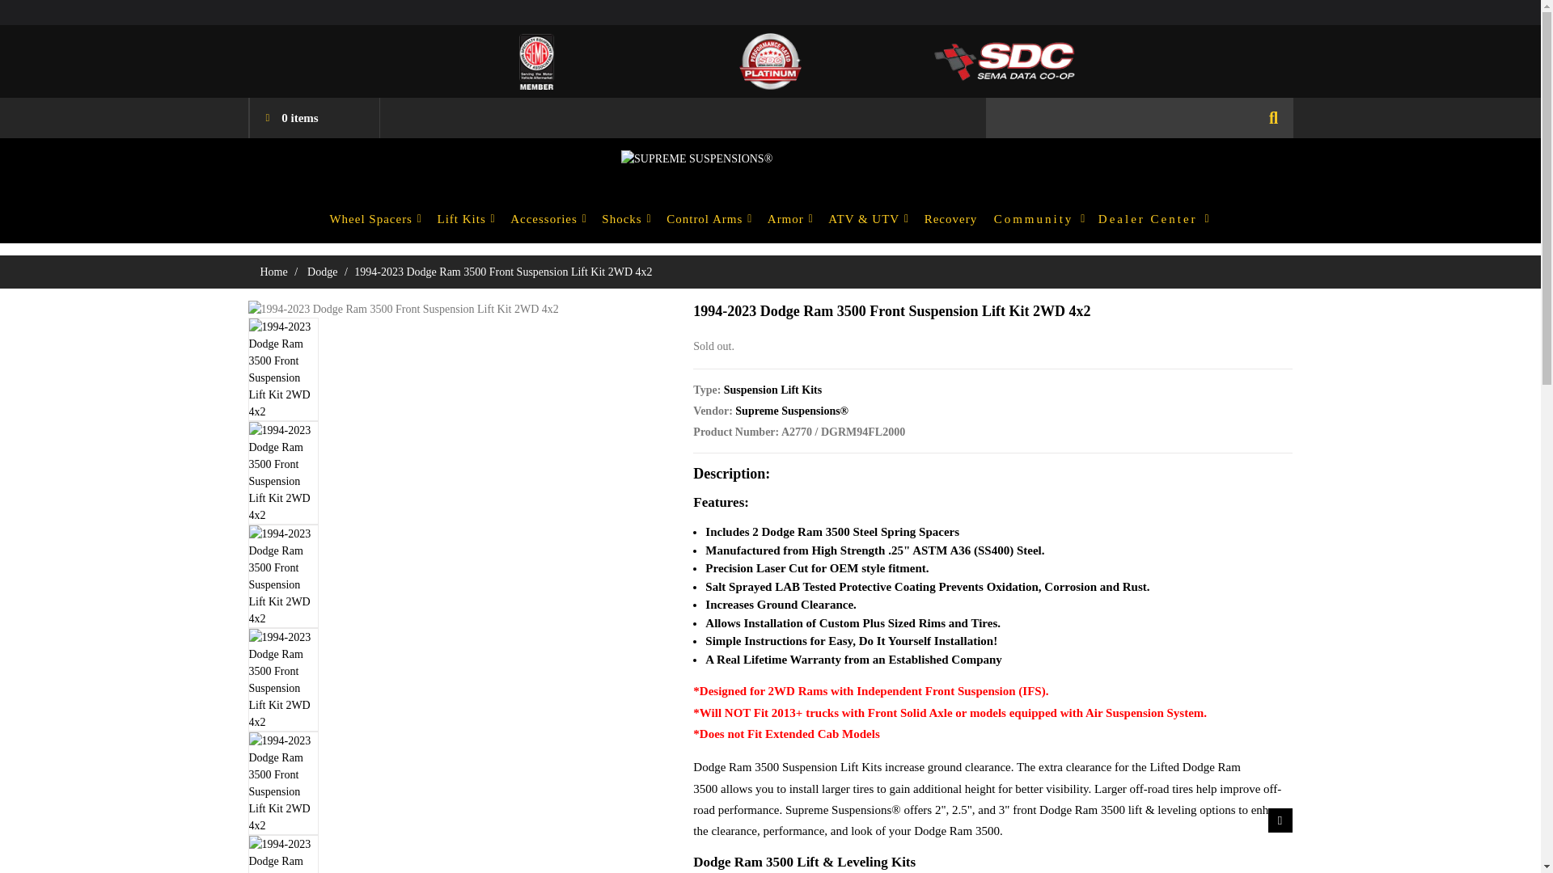  Describe the element at coordinates (374, 218) in the screenshot. I see `Wheel Spacers` at that location.